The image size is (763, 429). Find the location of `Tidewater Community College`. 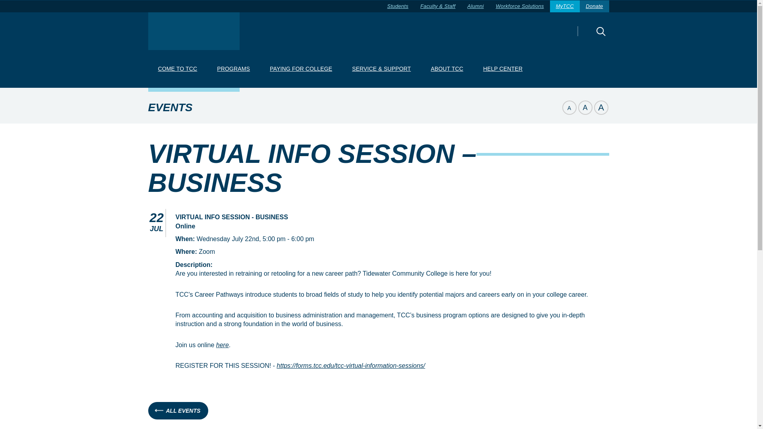

Tidewater Community College is located at coordinates (194, 31).